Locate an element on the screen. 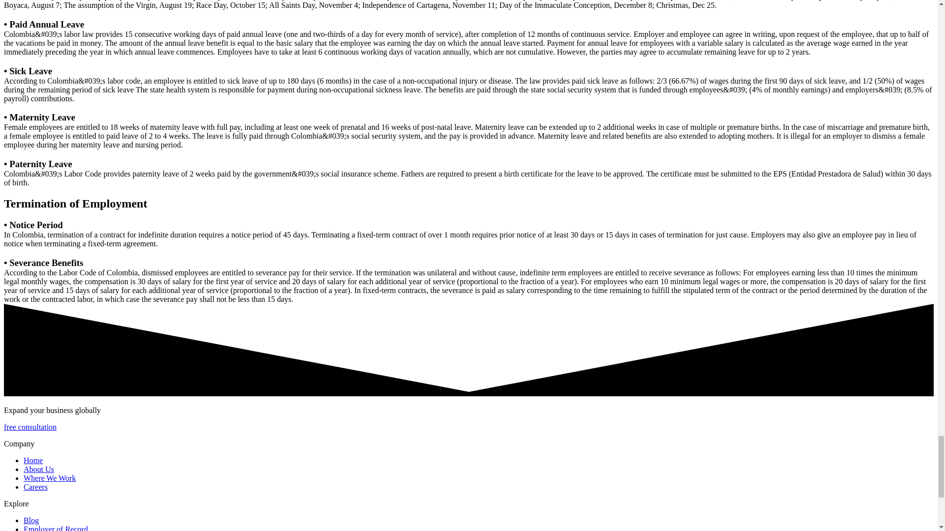 The image size is (945, 531). Employer of Record is located at coordinates (56, 528).